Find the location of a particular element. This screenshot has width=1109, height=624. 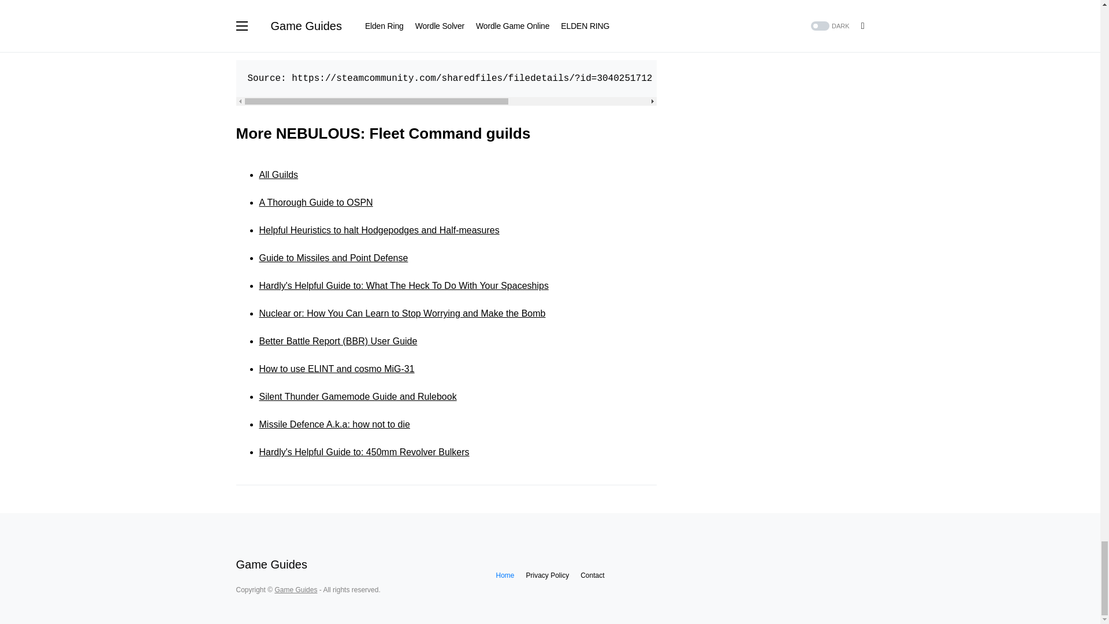

All guilds NEBULOUS: Fleet Command is located at coordinates (278, 174).